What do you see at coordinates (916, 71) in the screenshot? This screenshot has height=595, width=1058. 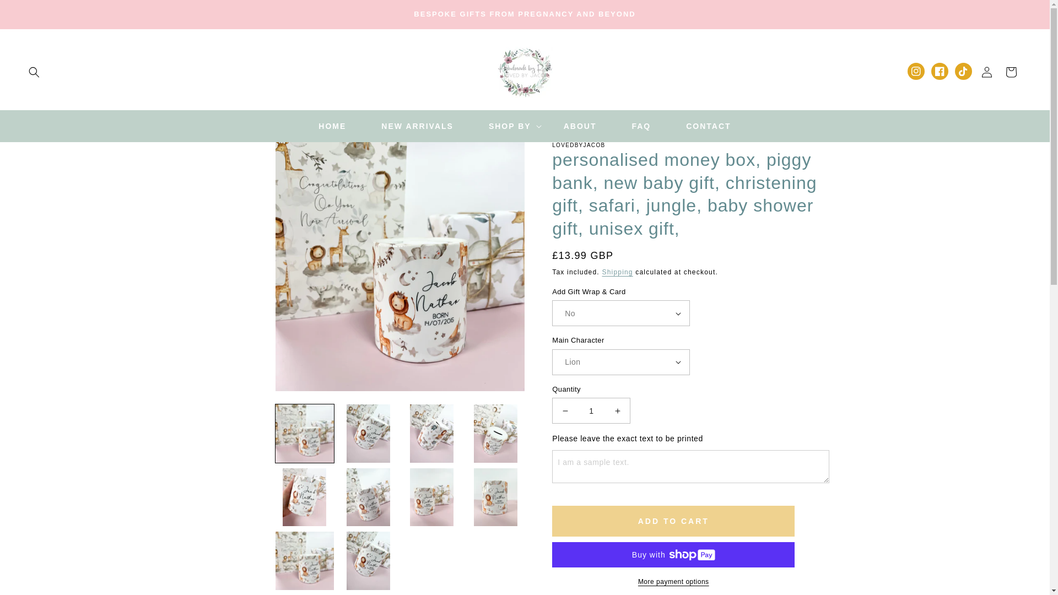 I see `Instagram` at bounding box center [916, 71].